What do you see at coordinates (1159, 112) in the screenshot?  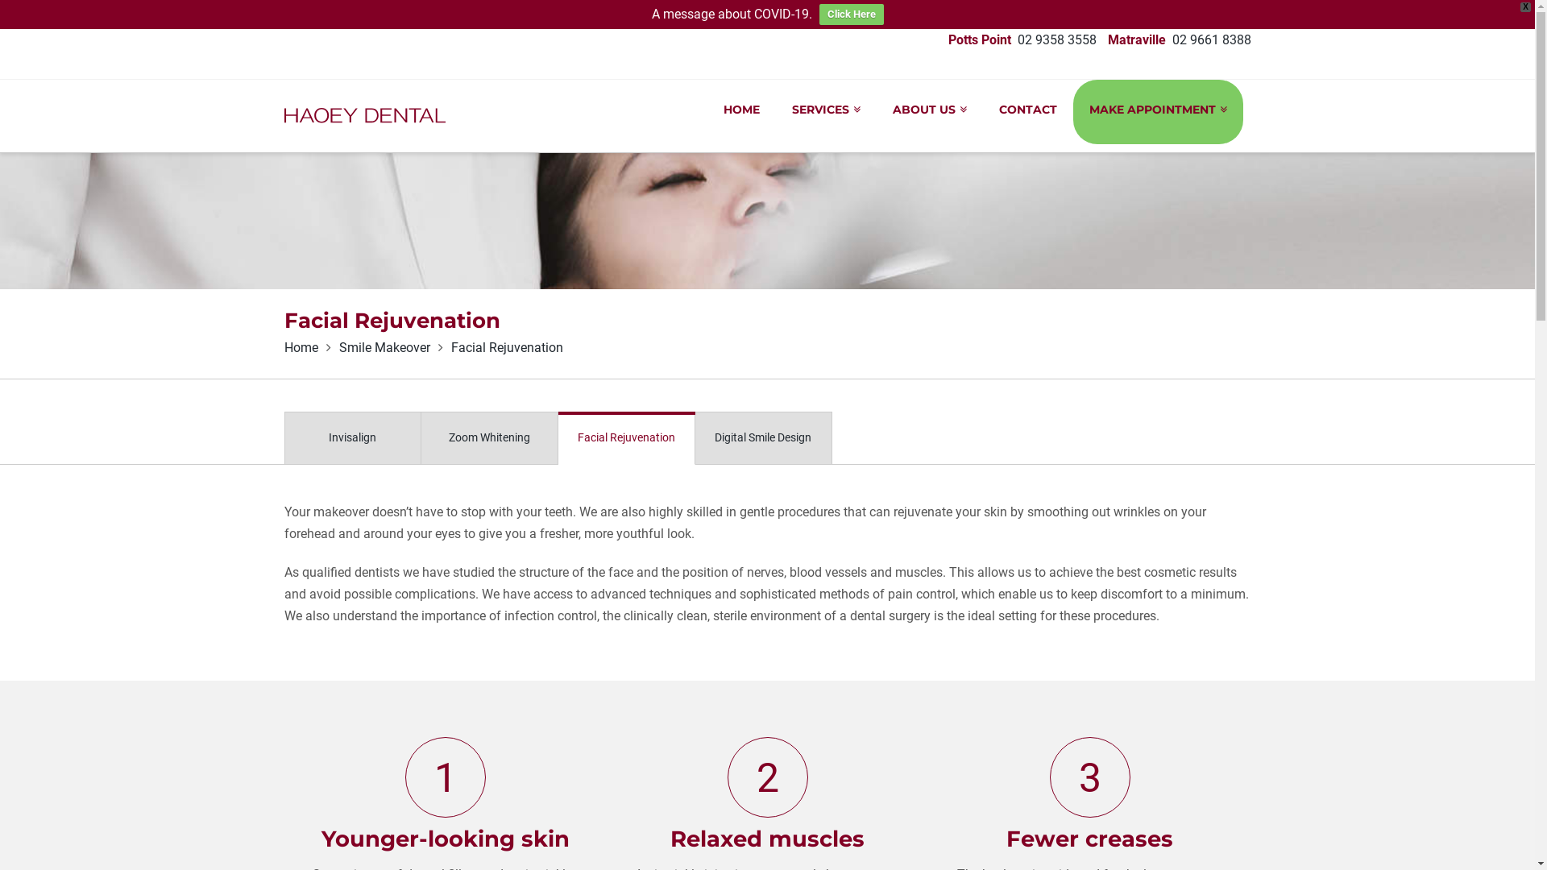 I see `MAKE APPOINTMENT` at bounding box center [1159, 112].